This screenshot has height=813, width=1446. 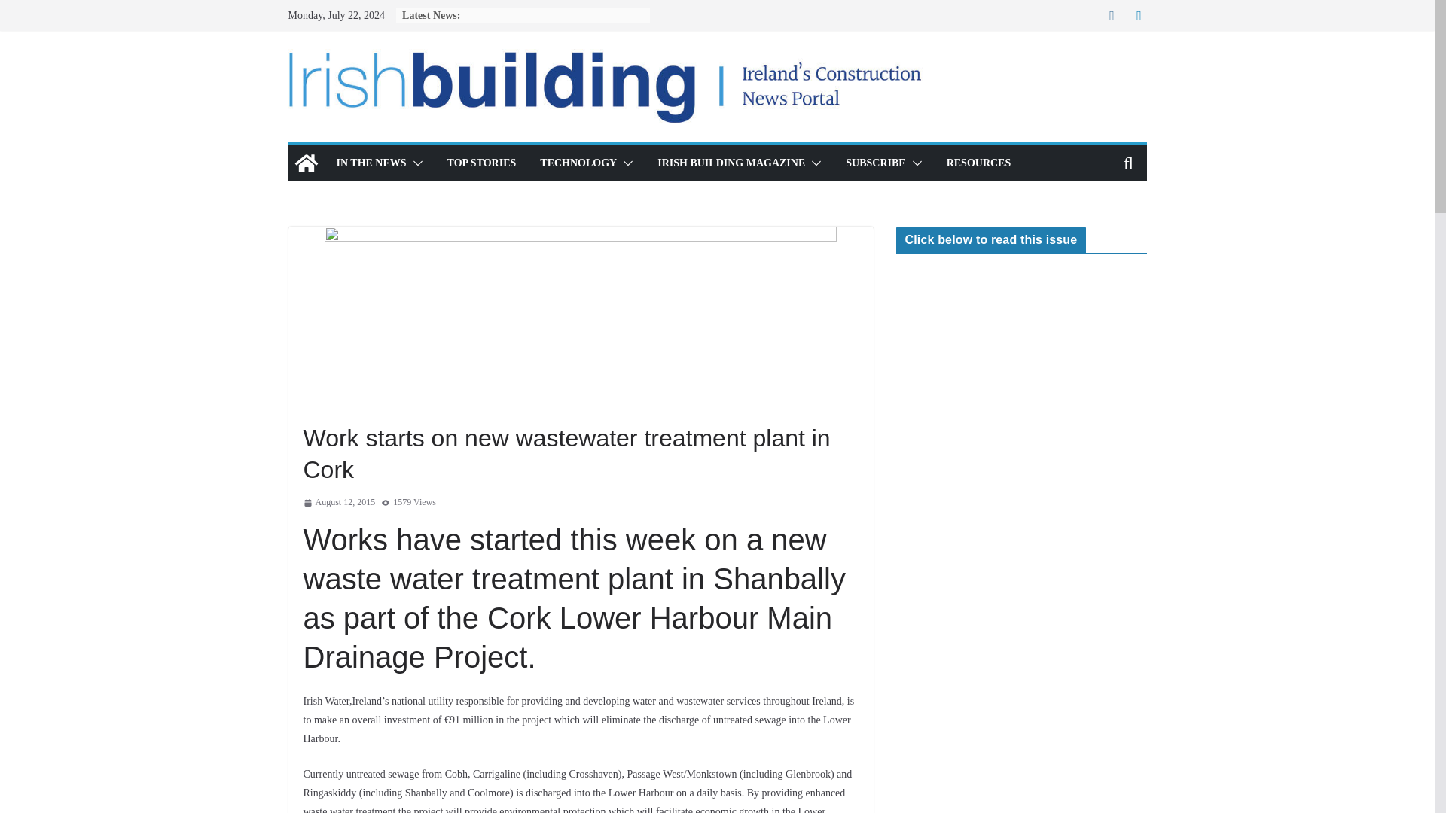 I want to click on Irish building magazine, so click(x=306, y=163).